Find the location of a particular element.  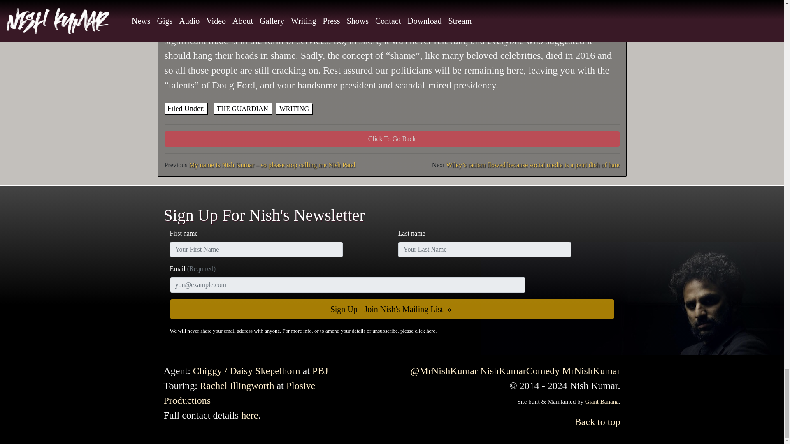

click here is located at coordinates (425, 331).